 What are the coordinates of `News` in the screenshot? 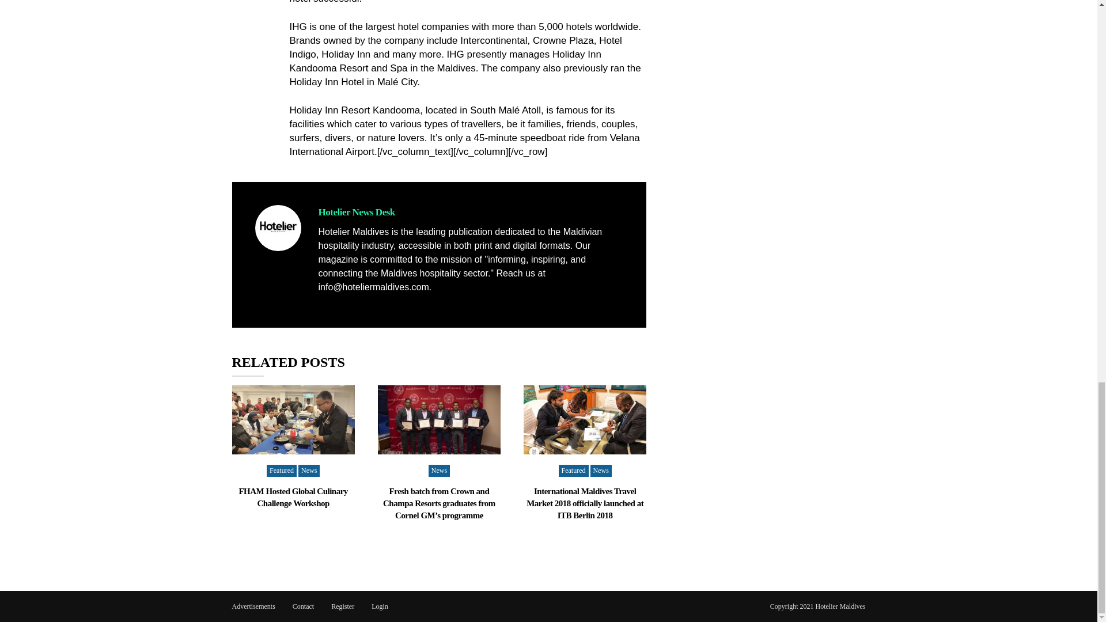 It's located at (309, 471).